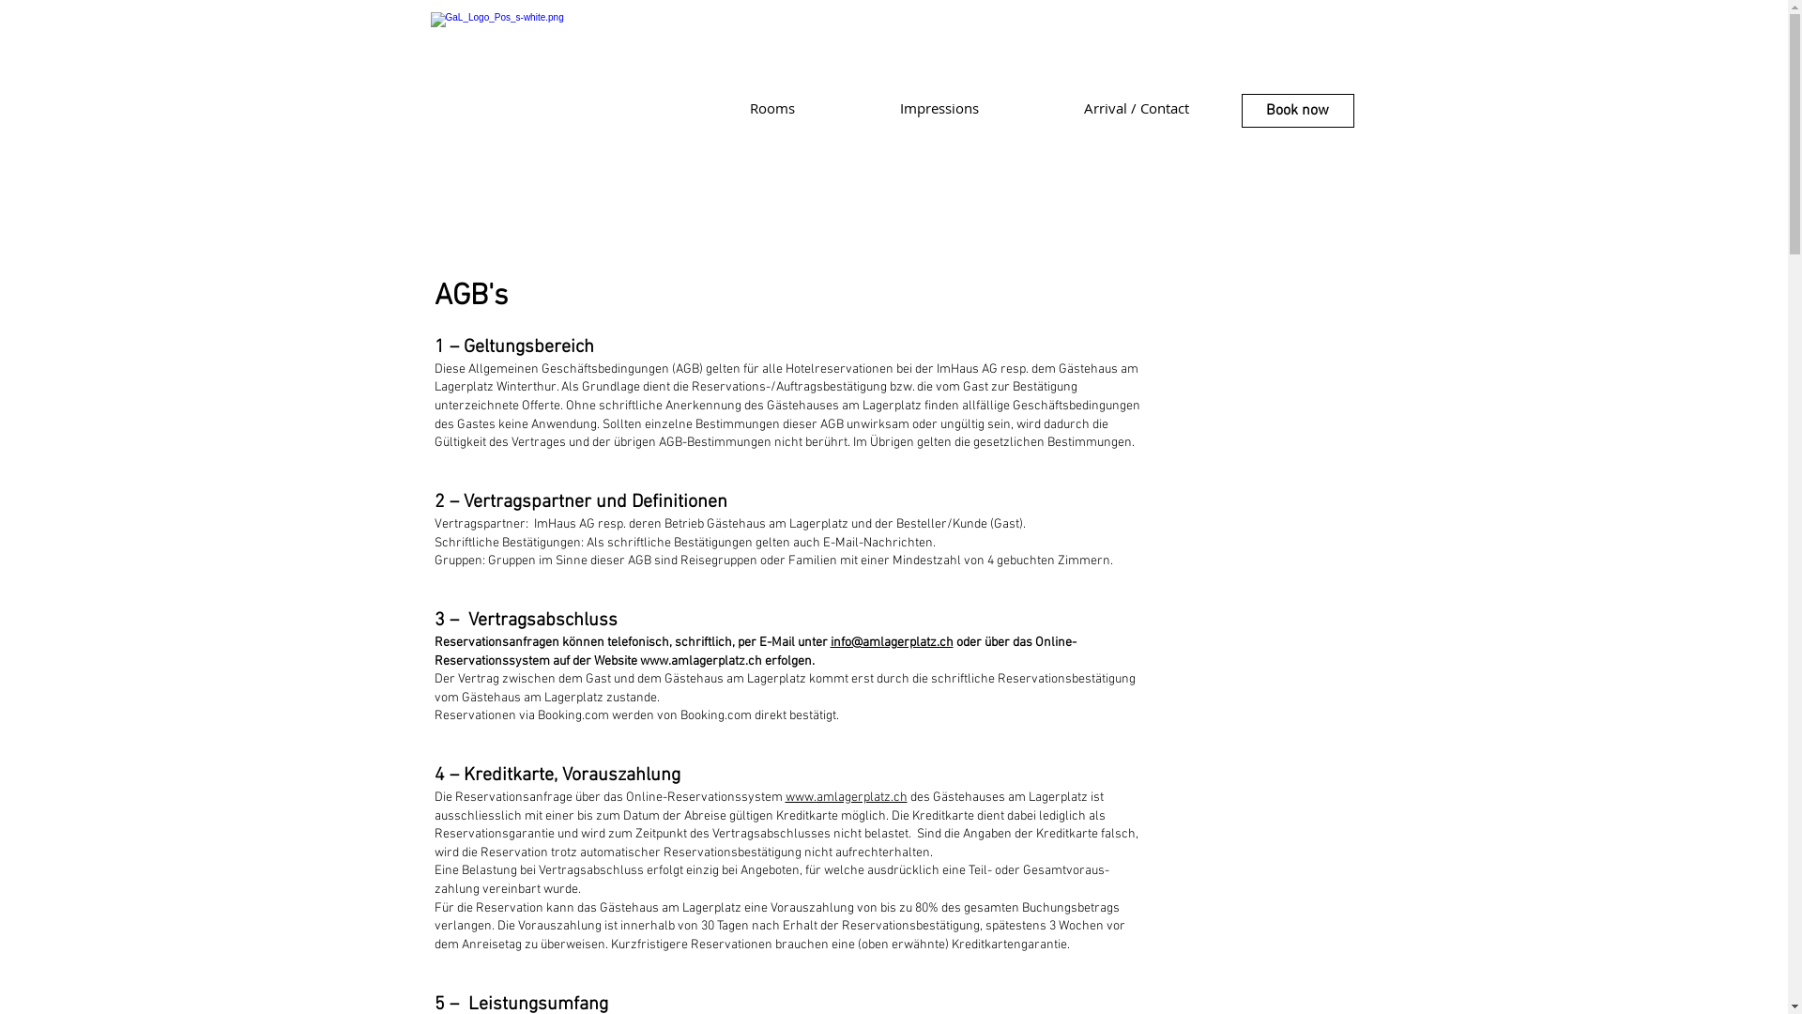 The height and width of the screenshot is (1014, 1802). Describe the element at coordinates (771, 108) in the screenshot. I see `Rooms` at that location.